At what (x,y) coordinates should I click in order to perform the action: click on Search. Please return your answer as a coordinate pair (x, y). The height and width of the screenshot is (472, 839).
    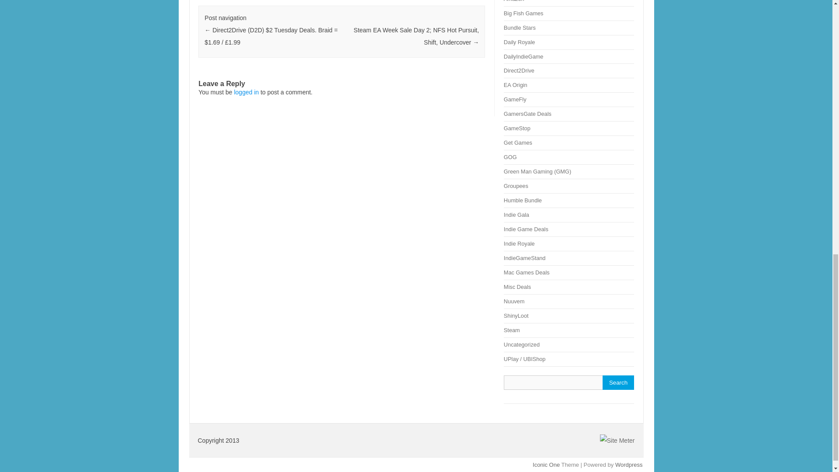
    Looking at the image, I should click on (618, 382).